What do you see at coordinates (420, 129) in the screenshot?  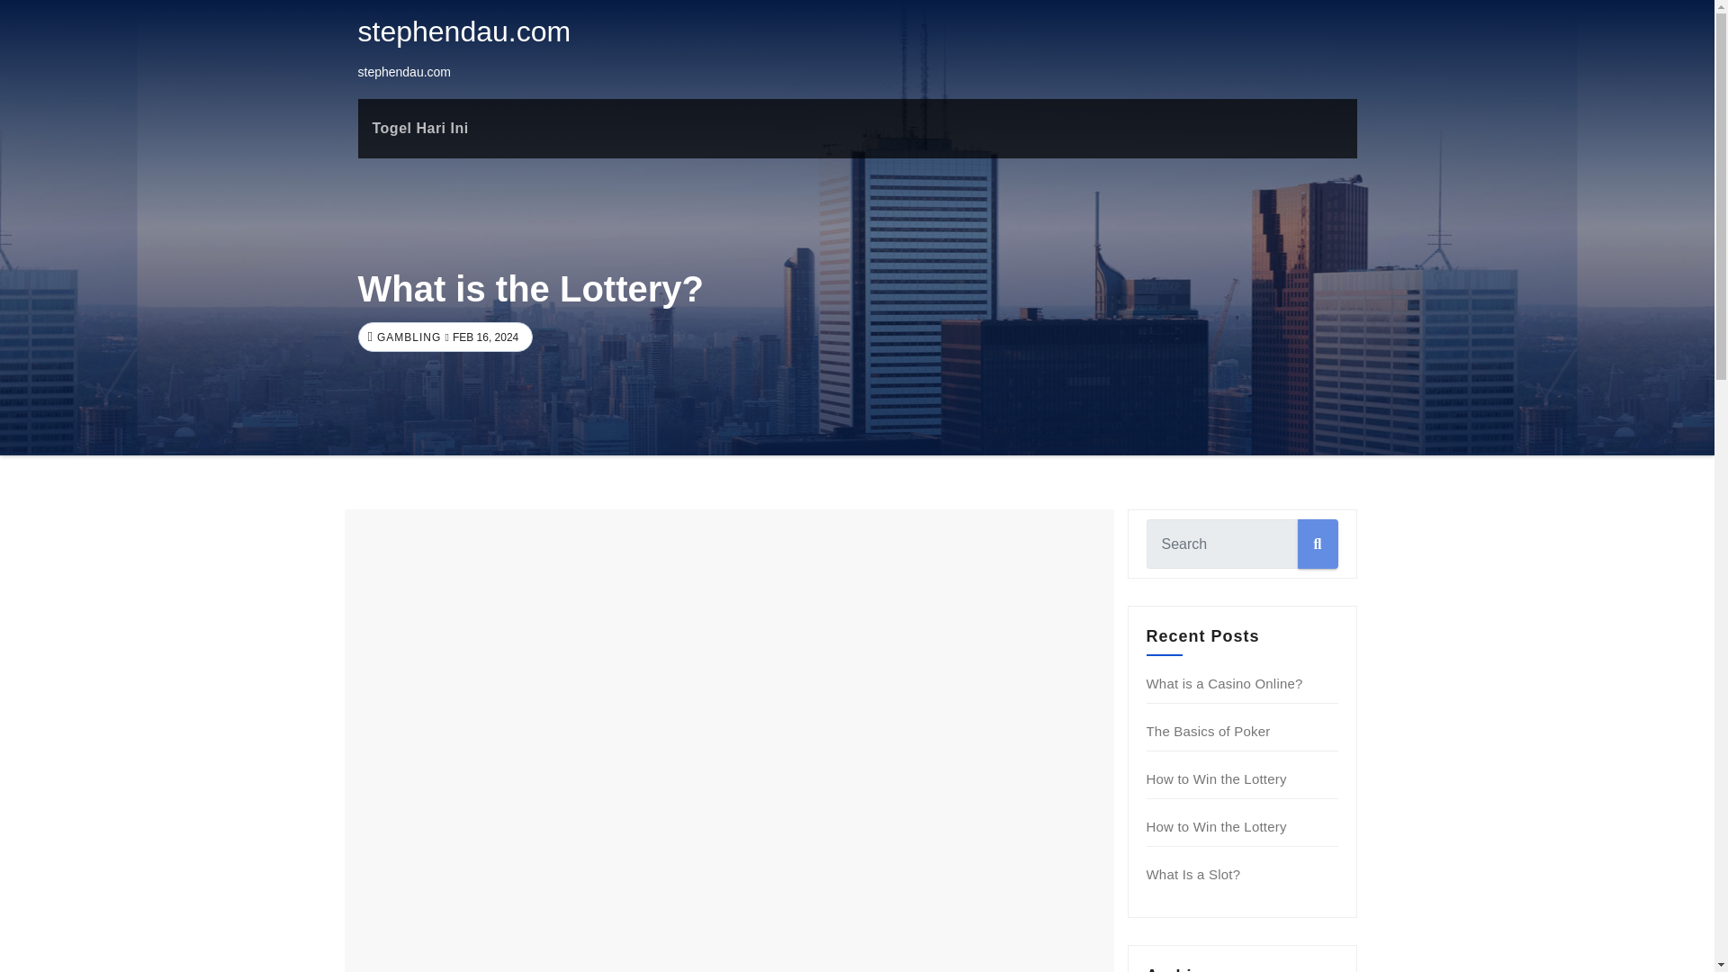 I see `Togel Hari Ini` at bounding box center [420, 129].